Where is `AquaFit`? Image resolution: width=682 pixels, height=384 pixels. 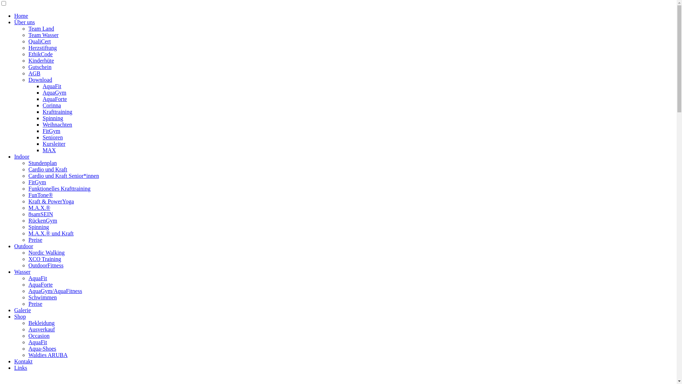
AquaFit is located at coordinates (38, 278).